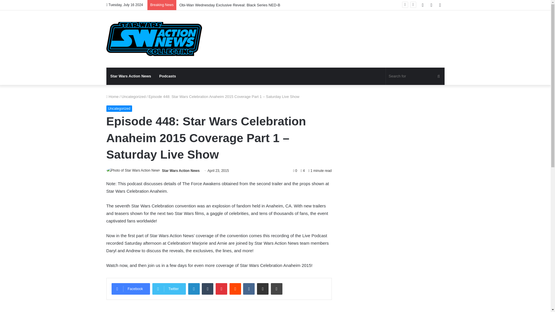 The image size is (555, 312). I want to click on Star Wars Action News, so click(180, 171).